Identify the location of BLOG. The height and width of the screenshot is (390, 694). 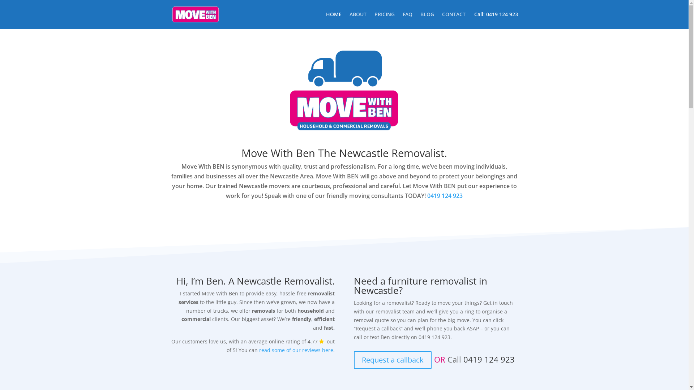
(427, 20).